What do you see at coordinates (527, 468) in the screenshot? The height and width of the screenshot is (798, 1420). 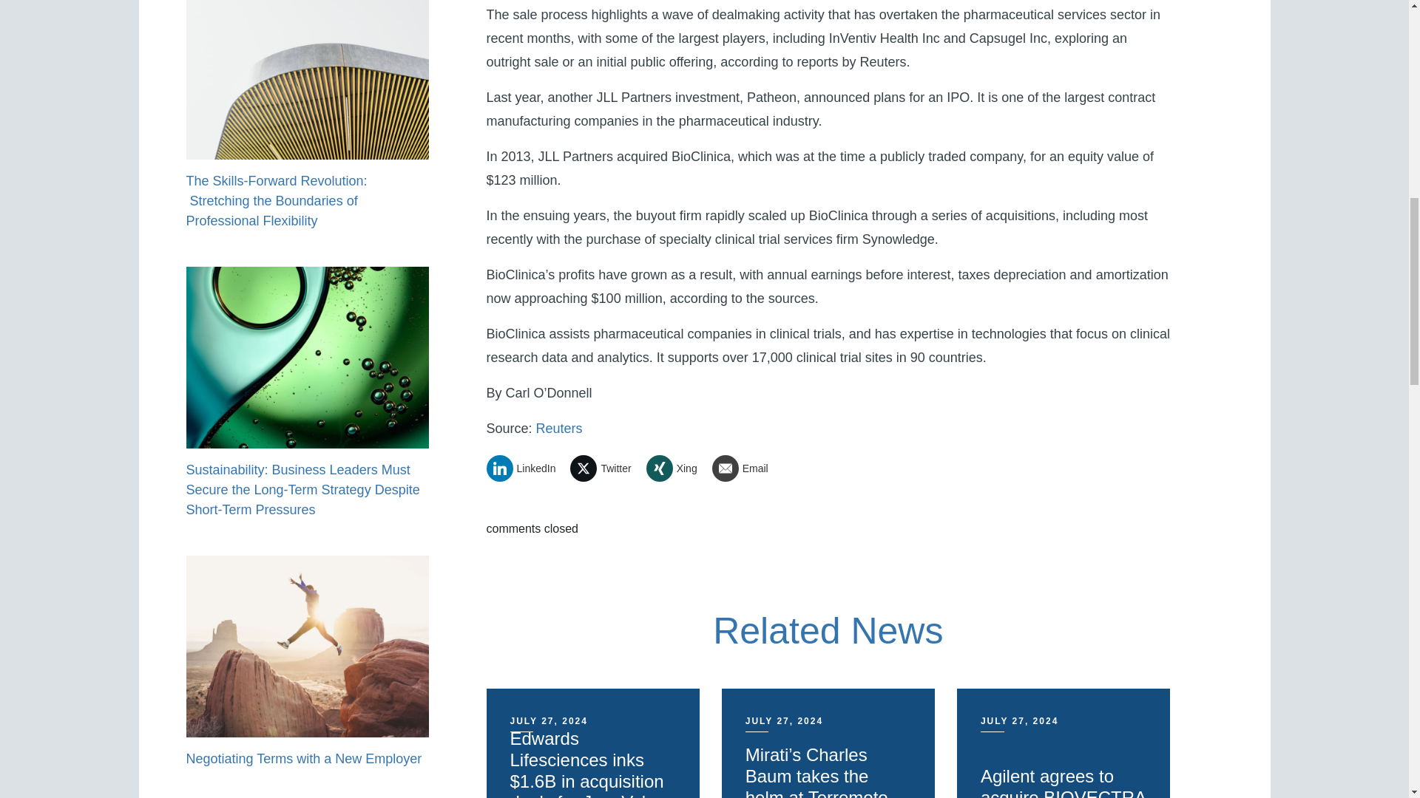 I see `Share on LinkedIn` at bounding box center [527, 468].